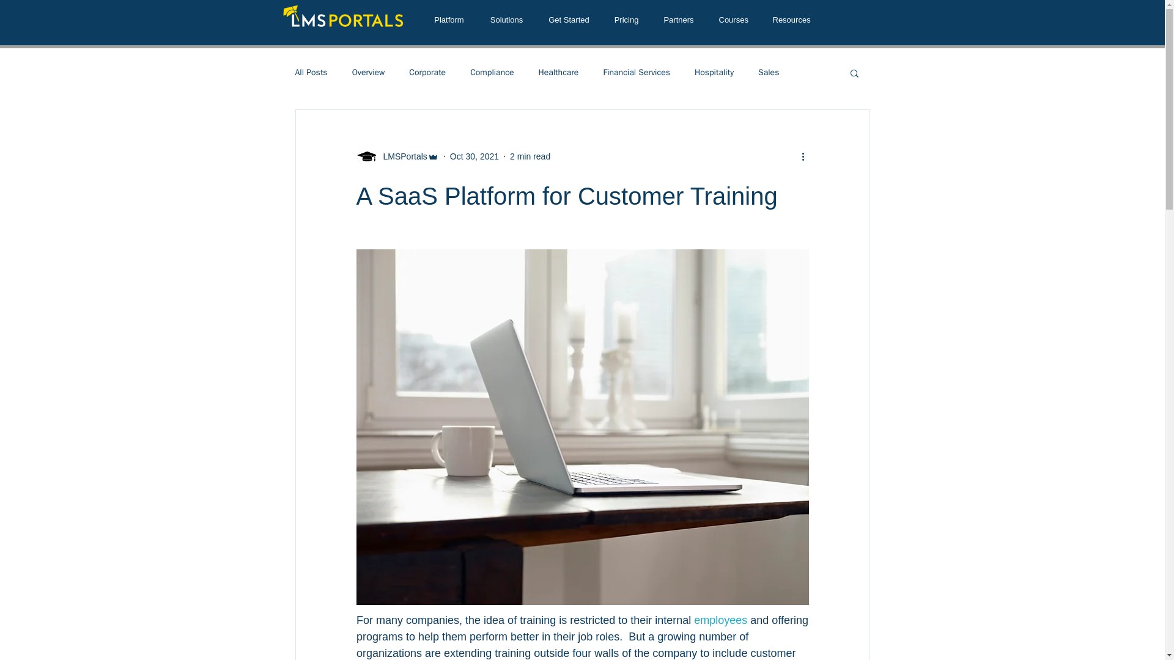 This screenshot has height=660, width=1174. I want to click on LMSPortals, so click(401, 156).